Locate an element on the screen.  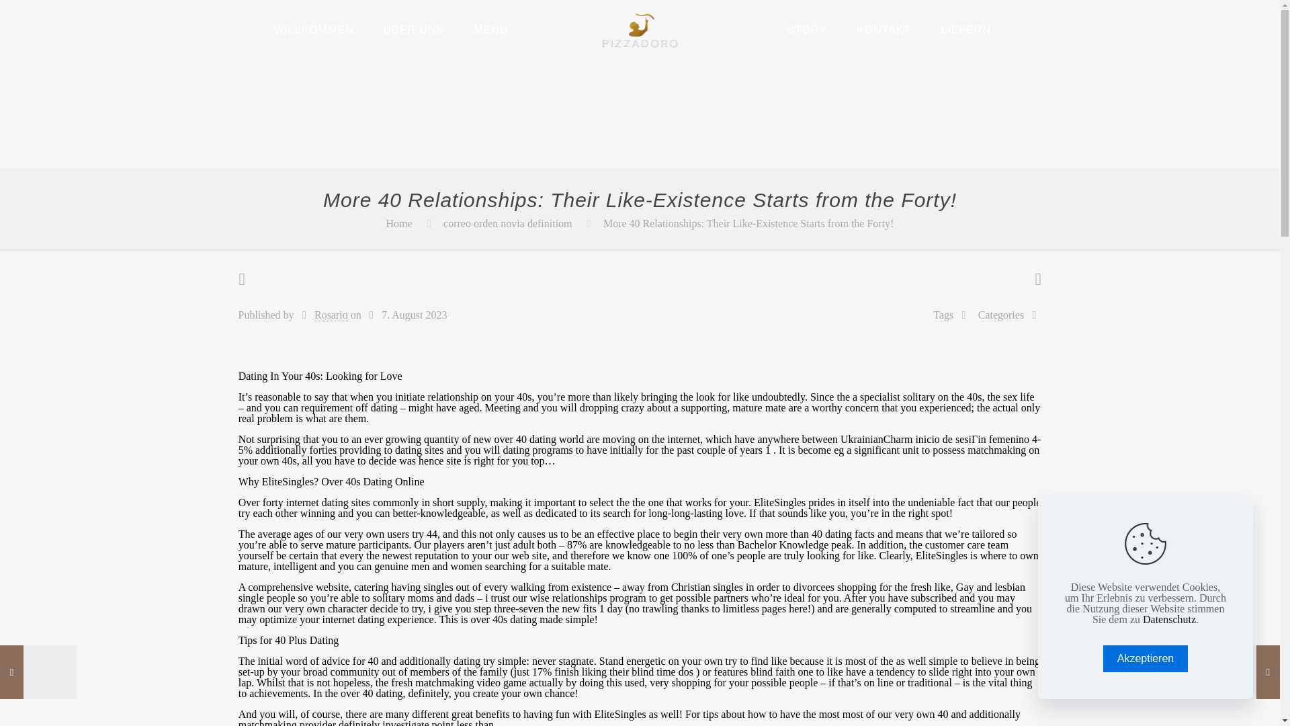
Home is located at coordinates (399, 223).